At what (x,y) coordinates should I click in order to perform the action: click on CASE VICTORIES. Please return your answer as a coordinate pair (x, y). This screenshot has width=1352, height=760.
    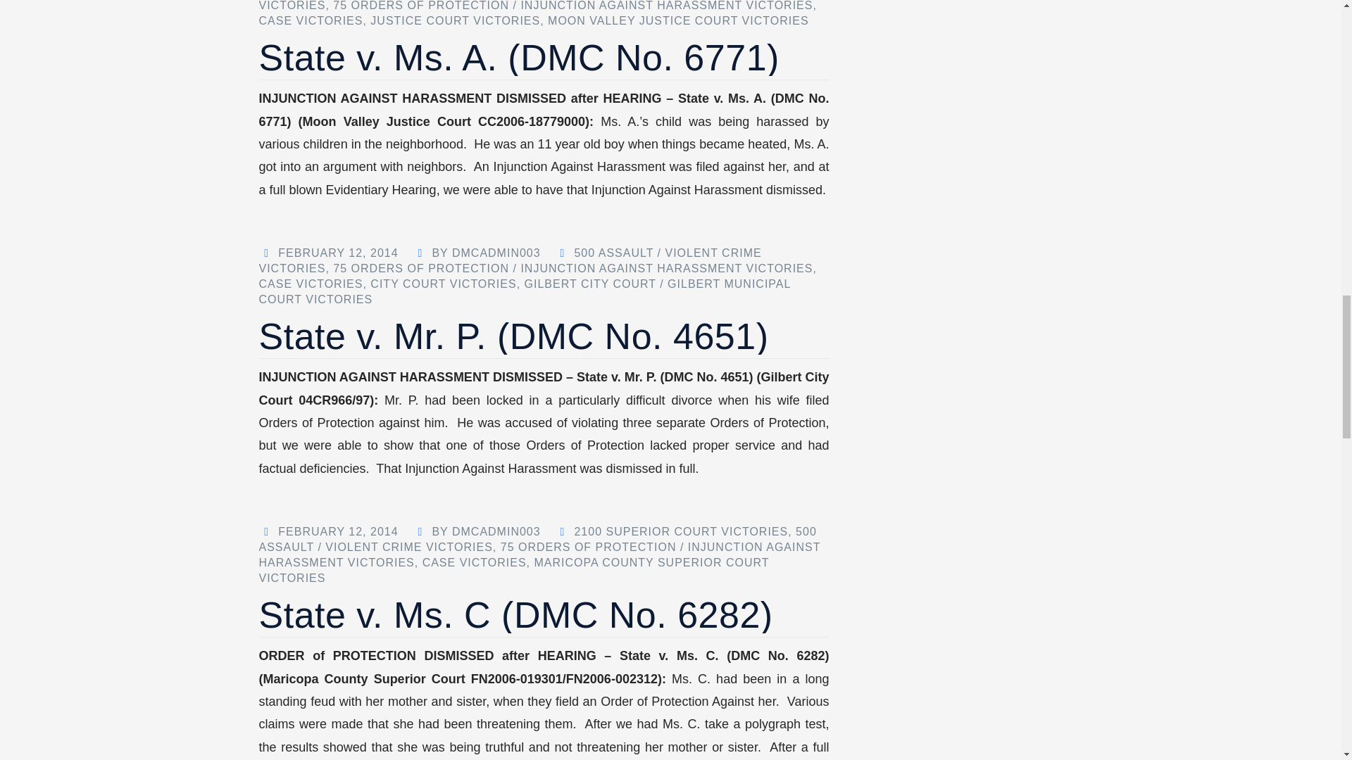
    Looking at the image, I should click on (311, 20).